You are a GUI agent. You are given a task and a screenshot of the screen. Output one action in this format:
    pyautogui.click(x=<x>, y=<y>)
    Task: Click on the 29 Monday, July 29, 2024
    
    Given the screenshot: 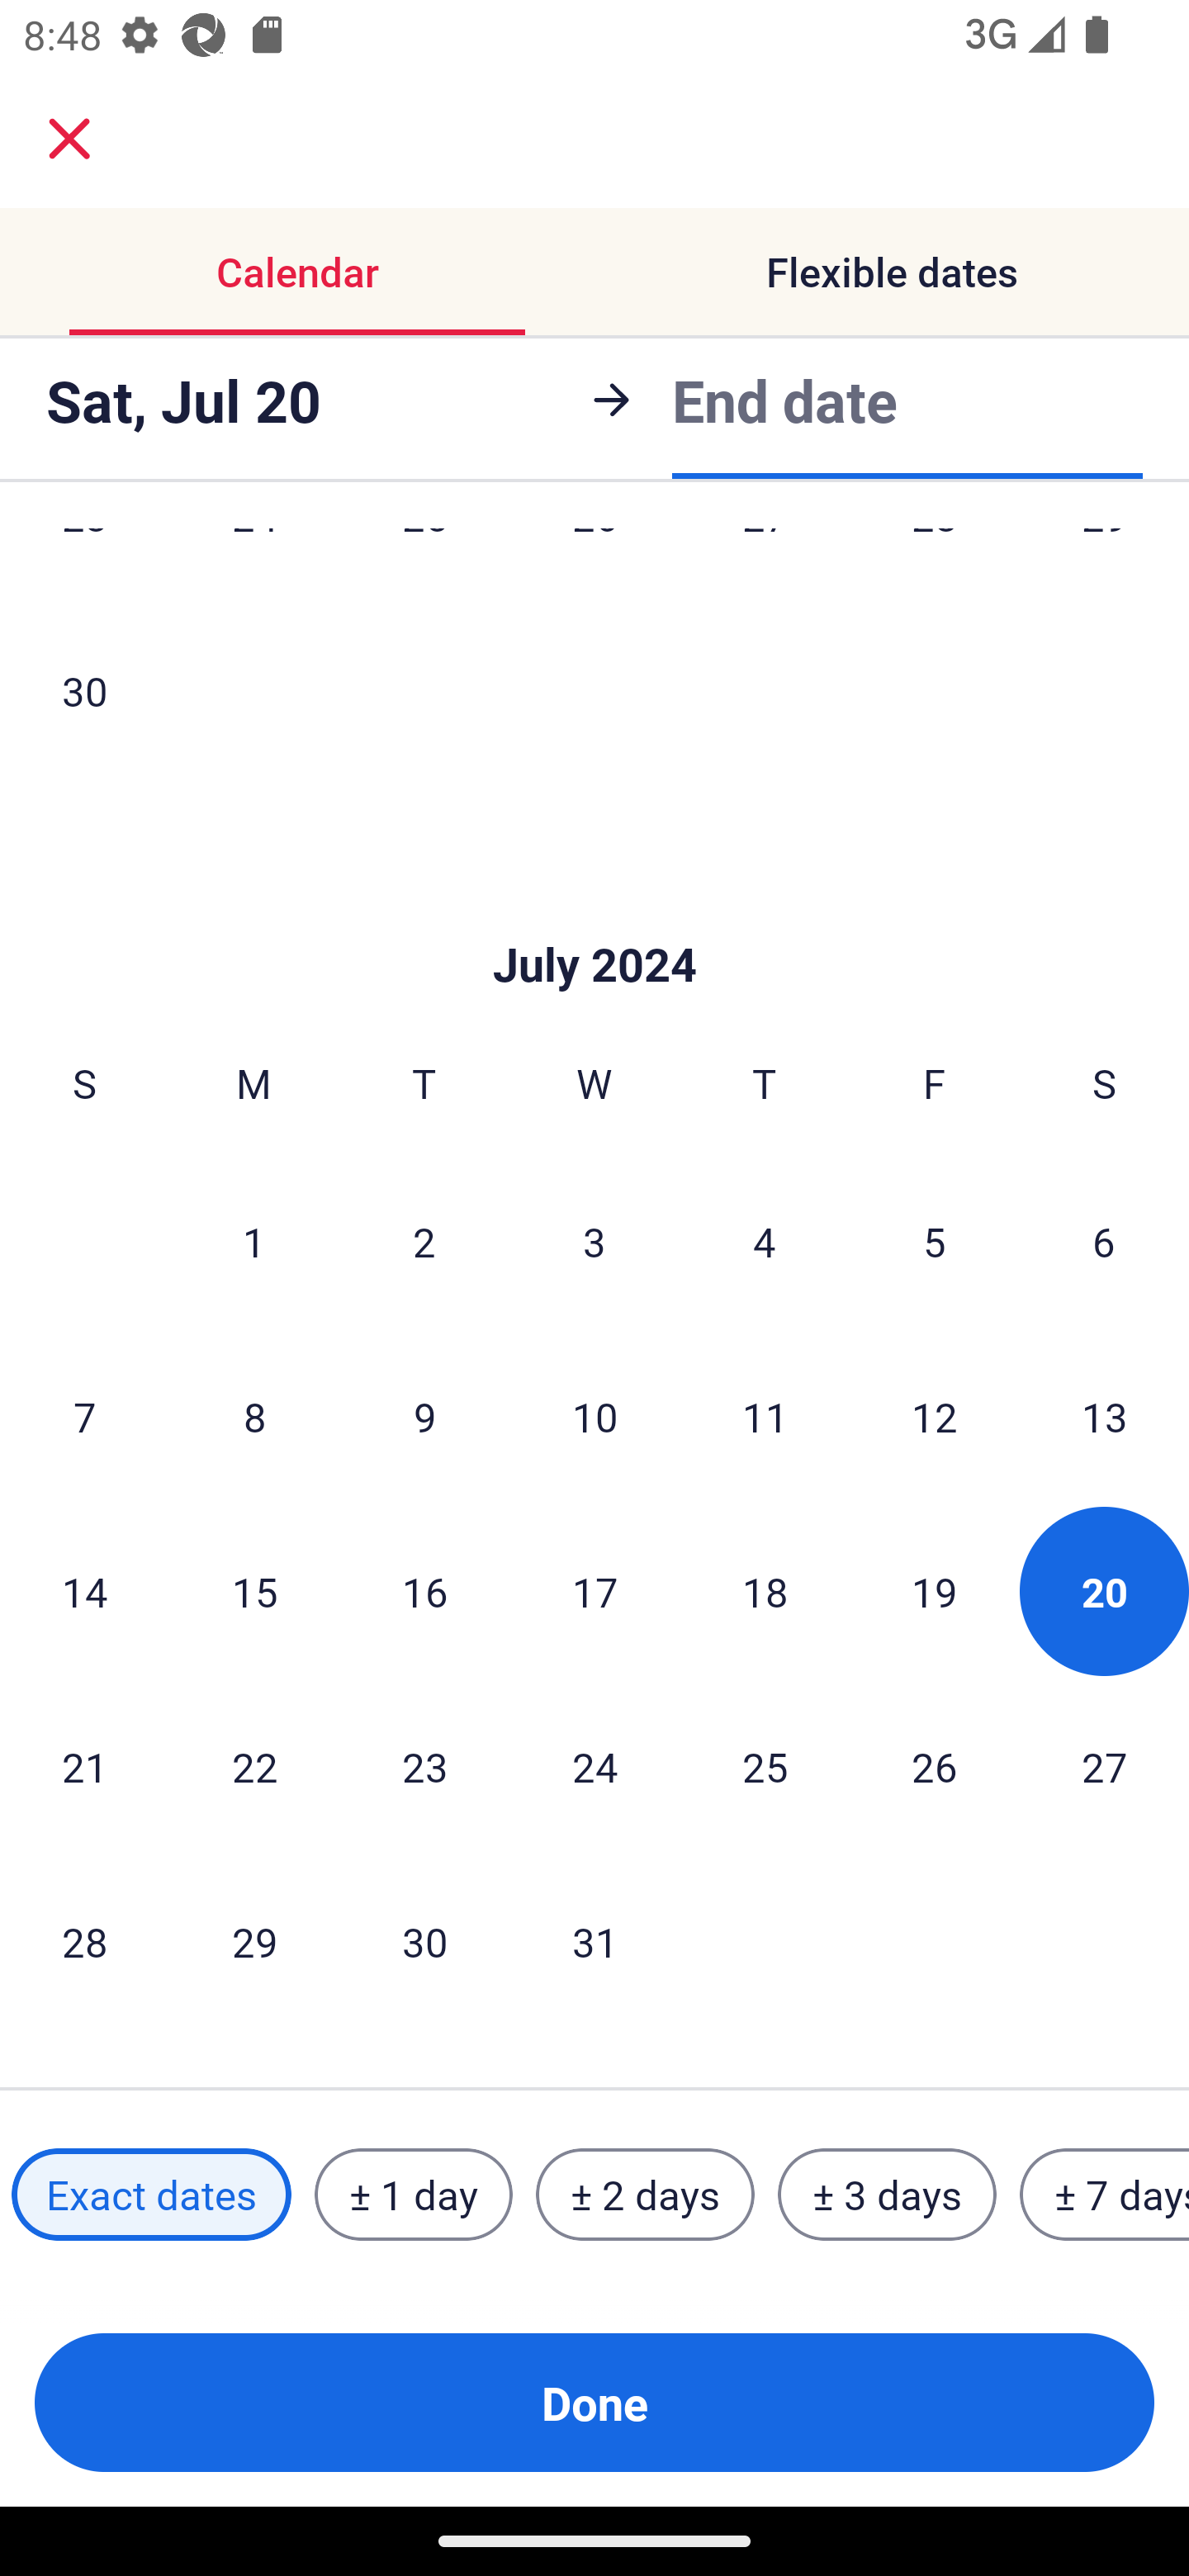 What is the action you would take?
    pyautogui.click(x=254, y=1942)
    